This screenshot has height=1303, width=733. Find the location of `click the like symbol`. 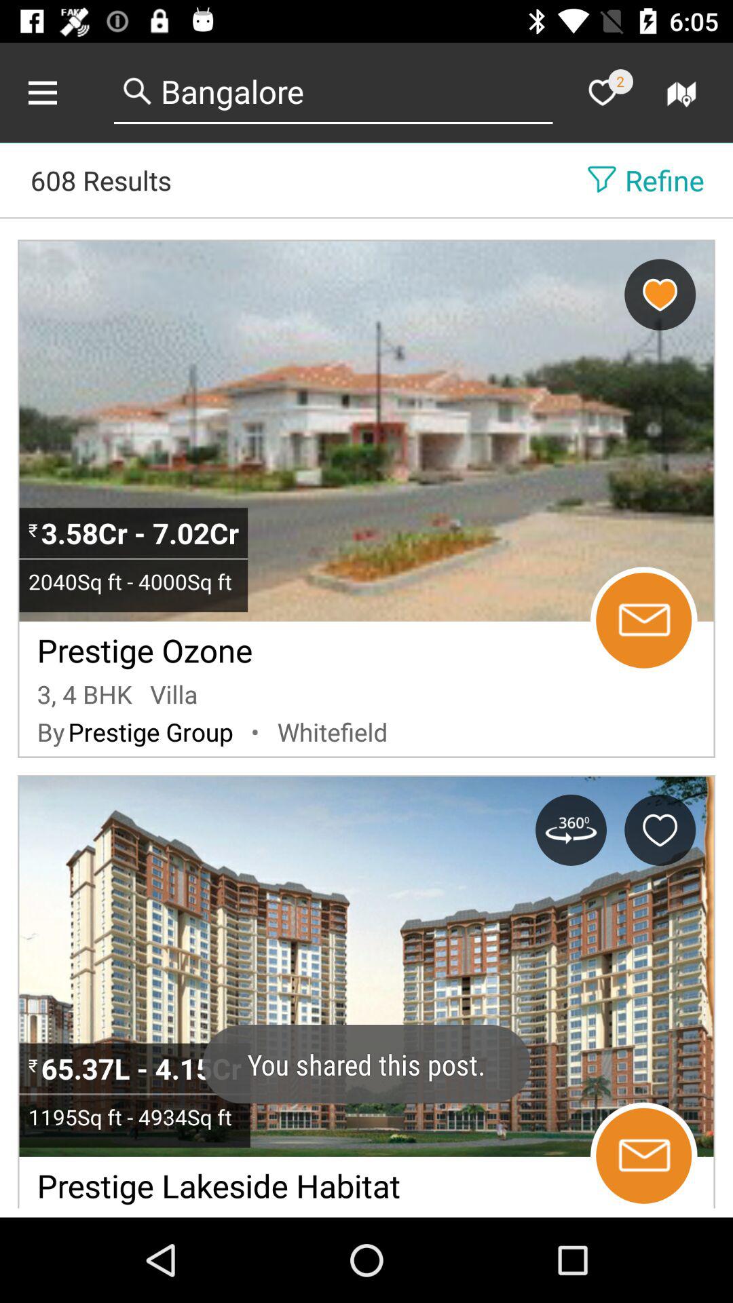

click the like symbol is located at coordinates (603, 92).